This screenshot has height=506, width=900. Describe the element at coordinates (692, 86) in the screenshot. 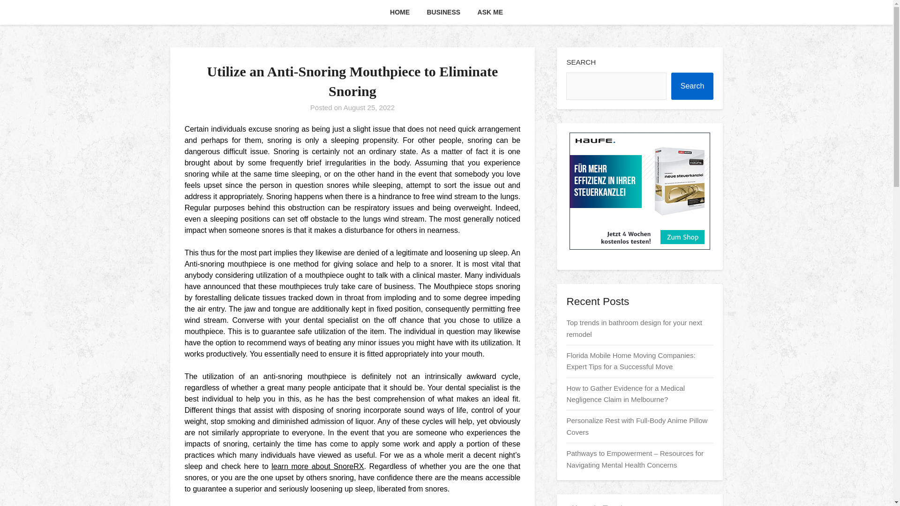

I see `Search` at that location.